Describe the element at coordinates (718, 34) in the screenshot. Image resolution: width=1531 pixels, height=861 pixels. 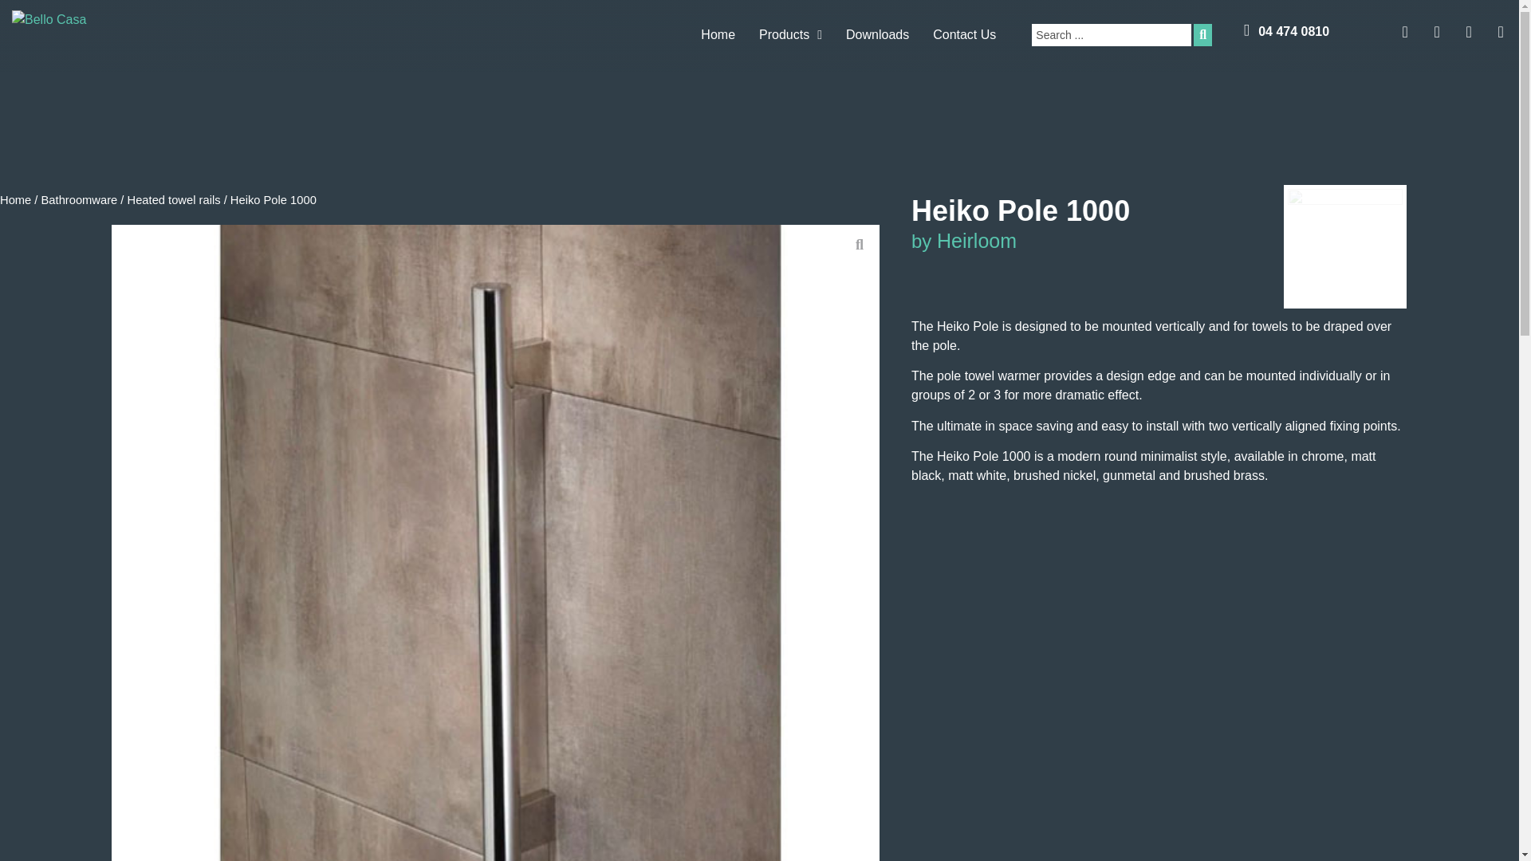
I see `Home` at that location.